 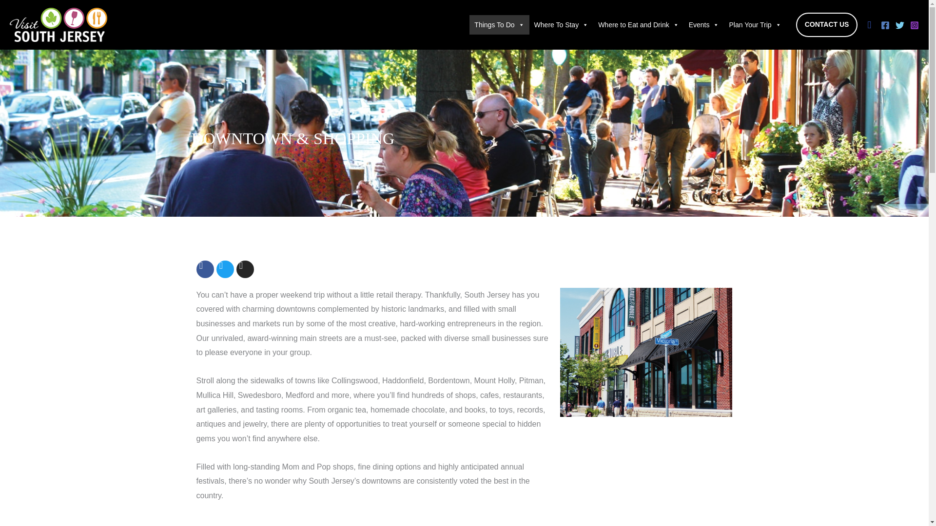 What do you see at coordinates (704, 25) in the screenshot?
I see `Events` at bounding box center [704, 25].